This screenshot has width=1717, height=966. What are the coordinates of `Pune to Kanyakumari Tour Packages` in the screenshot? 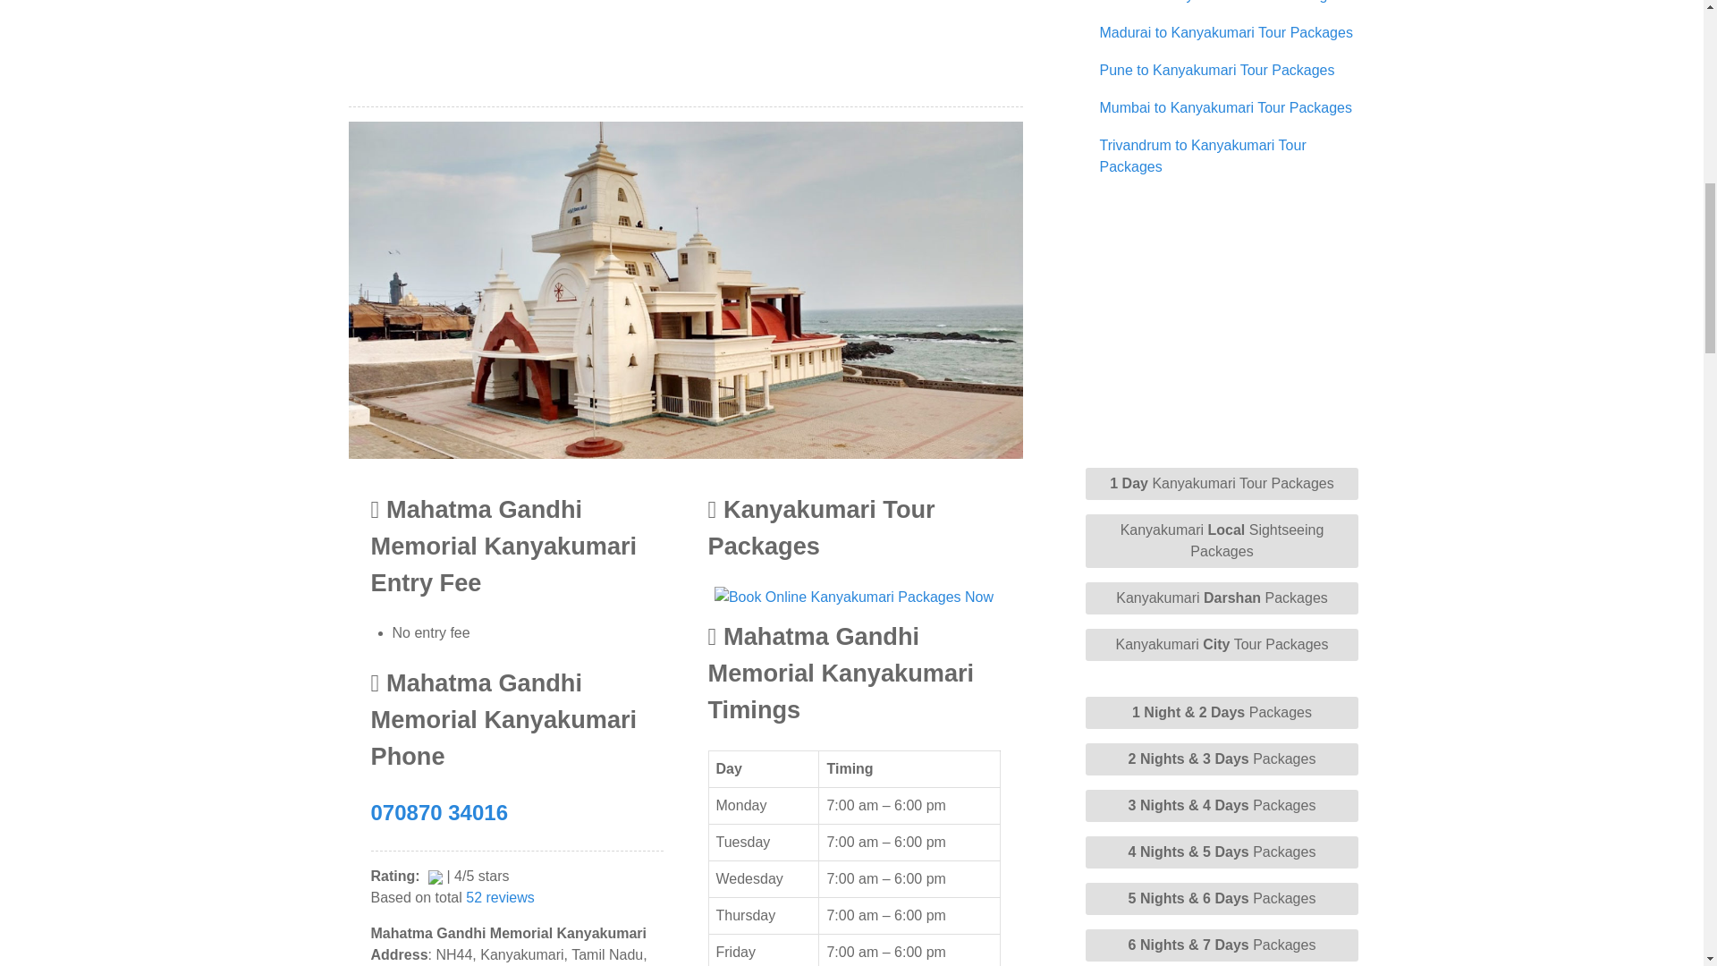 It's located at (1218, 70).